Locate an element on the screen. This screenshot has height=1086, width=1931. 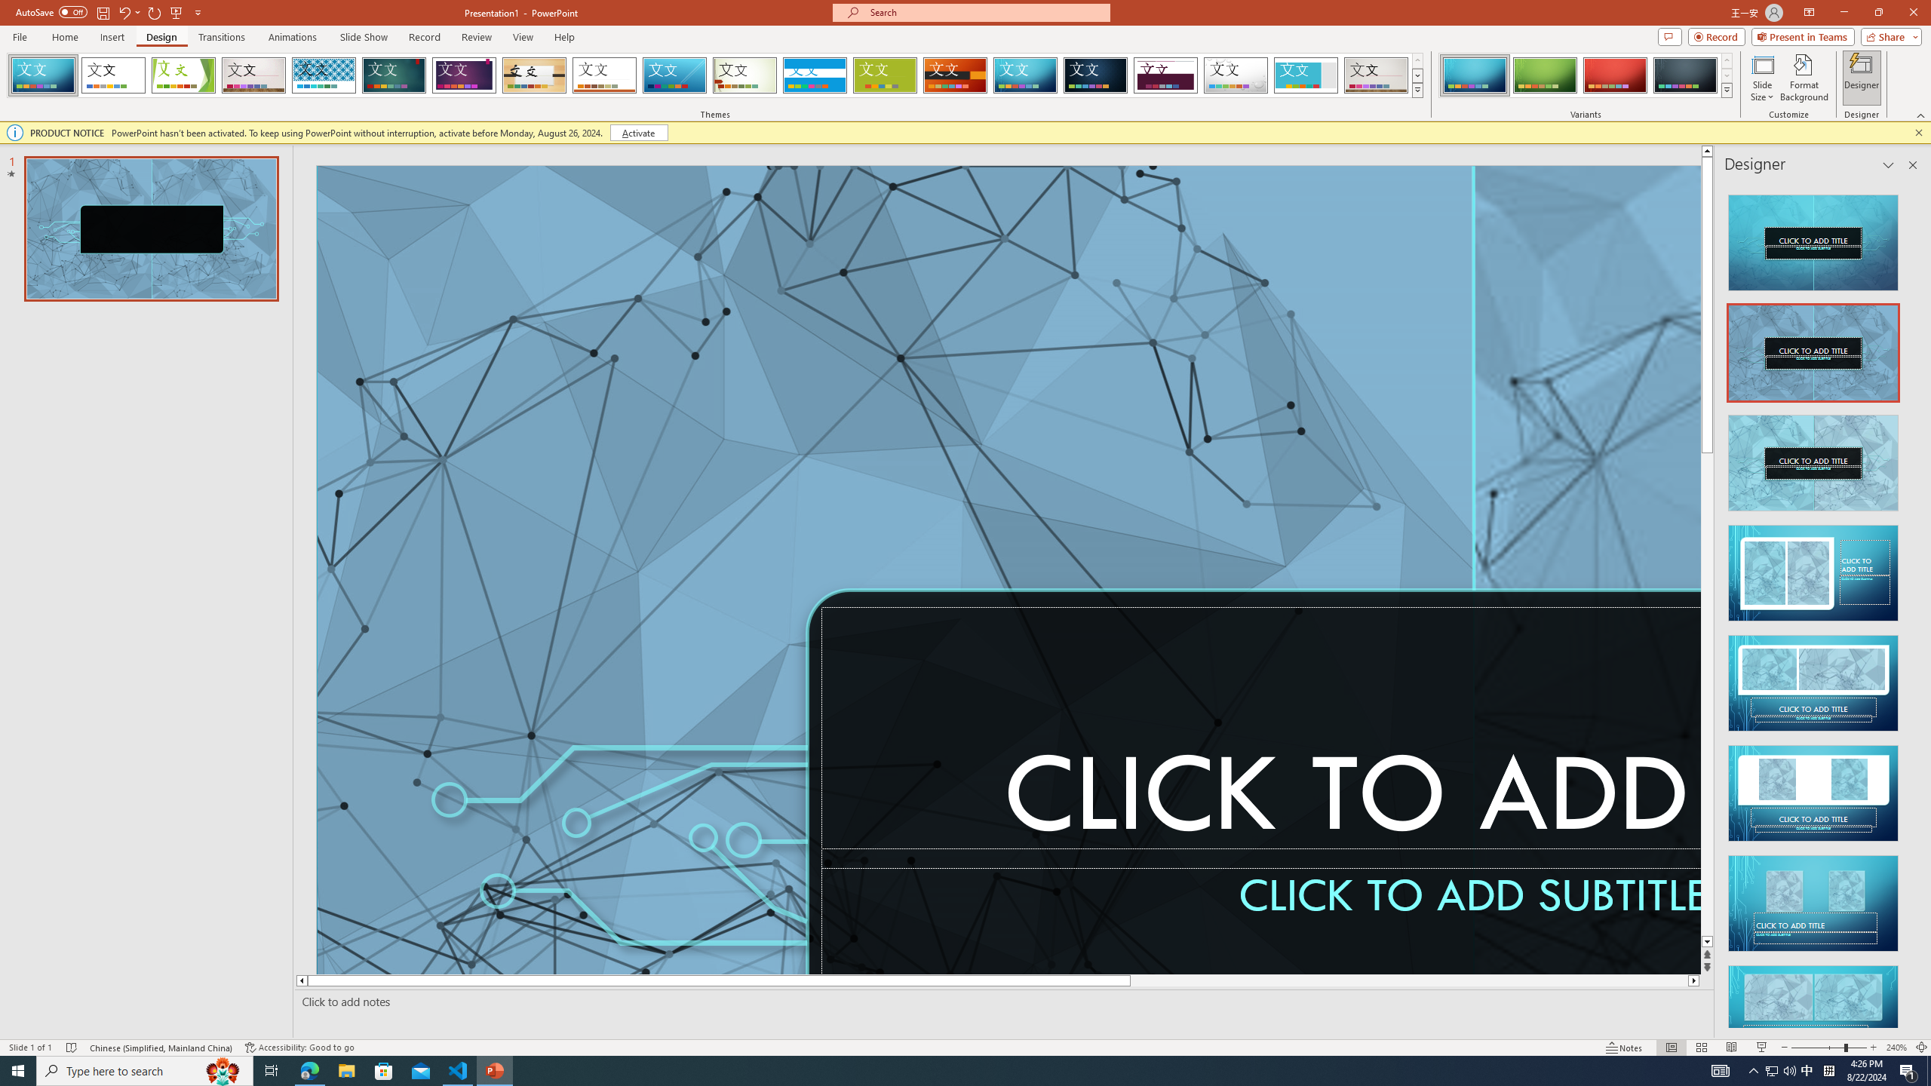
Banded is located at coordinates (815, 75).